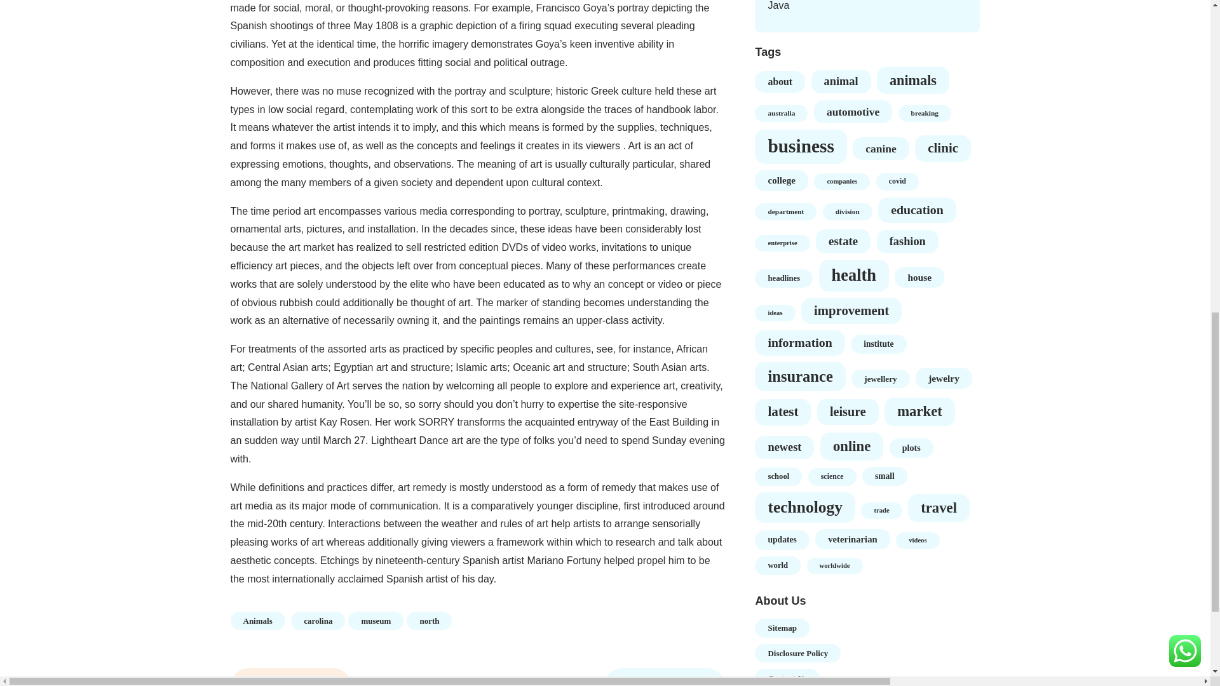 This screenshot has width=1220, height=686. What do you see at coordinates (428, 621) in the screenshot?
I see `north` at bounding box center [428, 621].